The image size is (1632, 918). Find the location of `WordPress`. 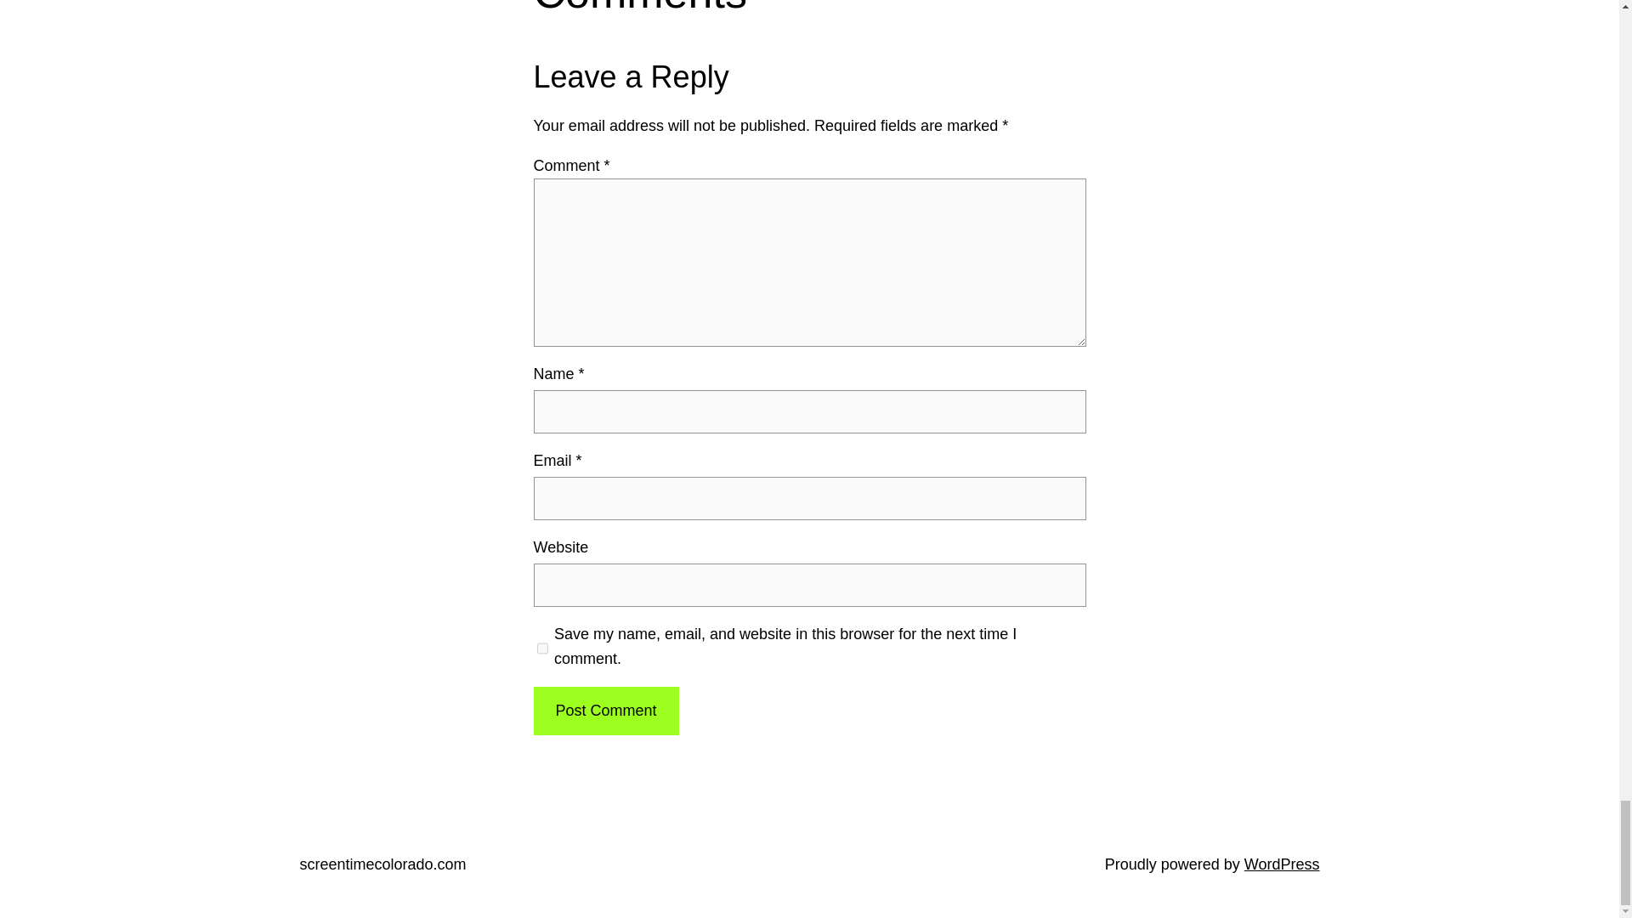

WordPress is located at coordinates (1282, 864).